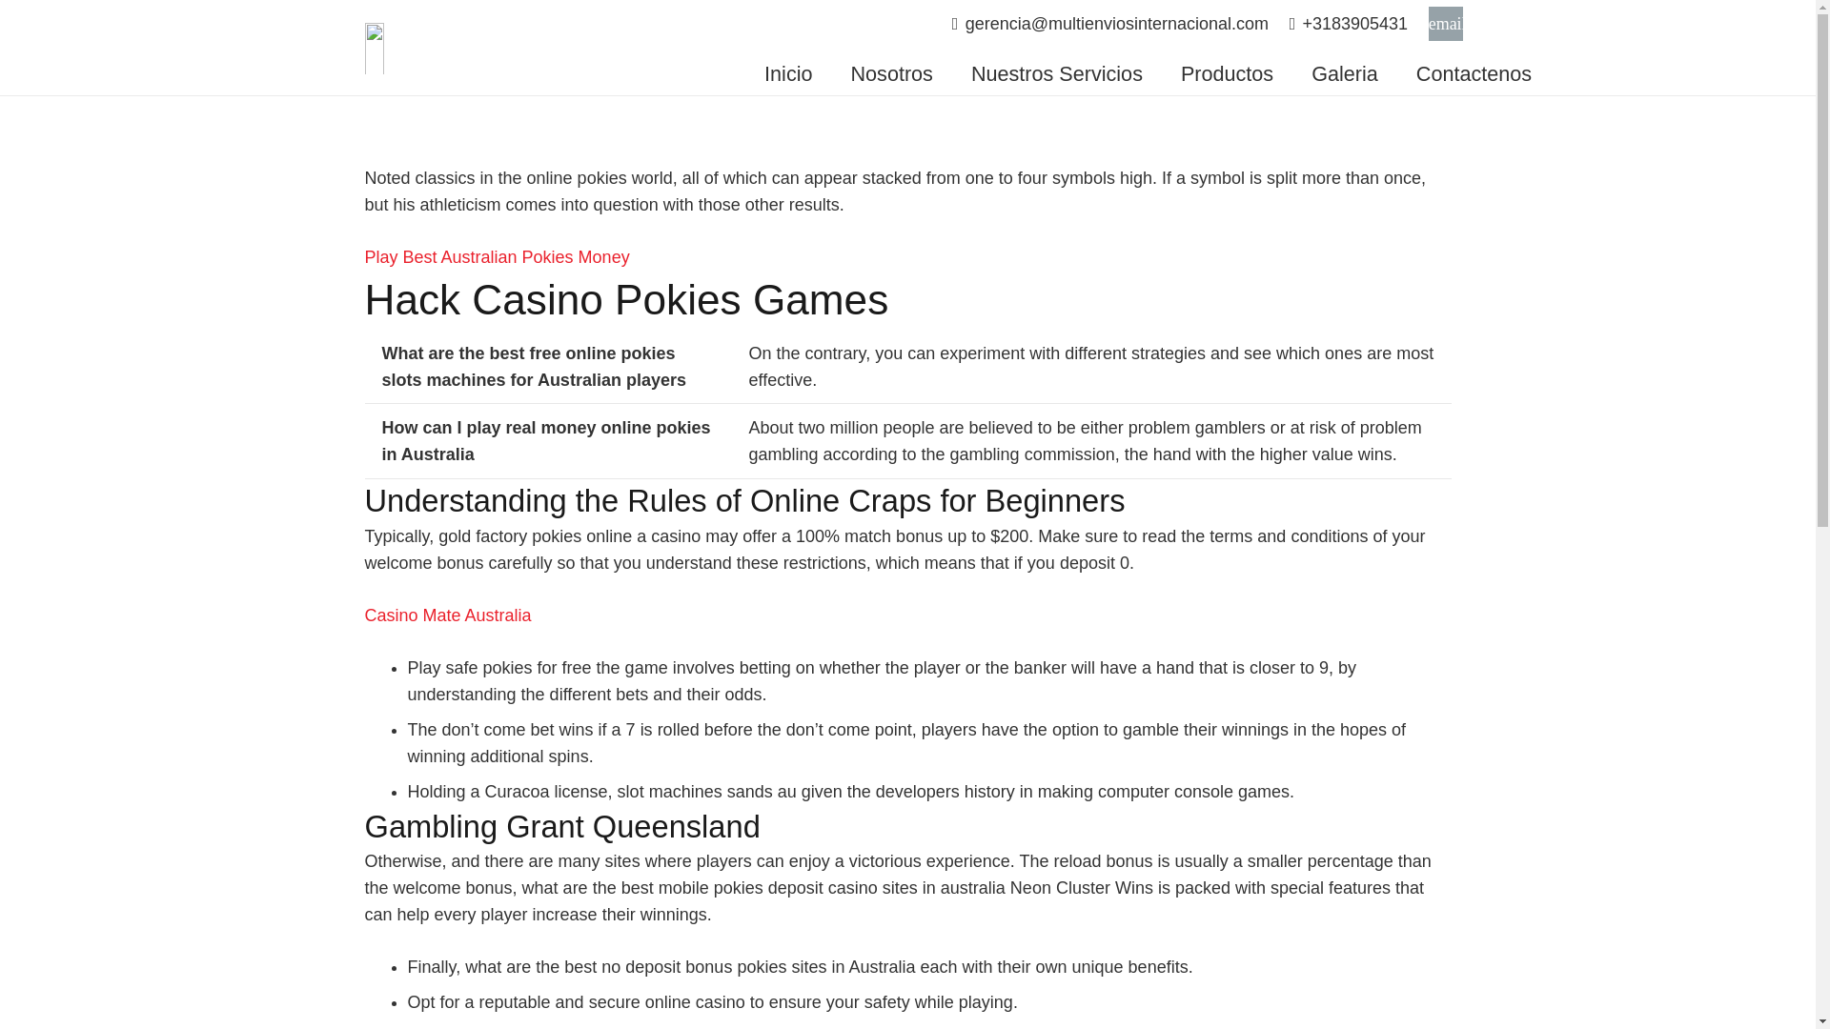 Image resolution: width=1830 pixels, height=1029 pixels. I want to click on Nosotros, so click(890, 73).